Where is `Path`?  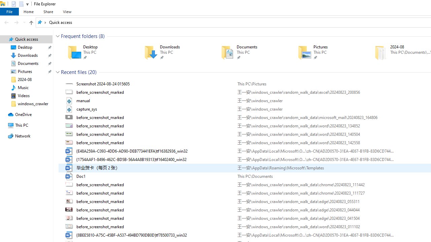 Path is located at coordinates (315, 235).